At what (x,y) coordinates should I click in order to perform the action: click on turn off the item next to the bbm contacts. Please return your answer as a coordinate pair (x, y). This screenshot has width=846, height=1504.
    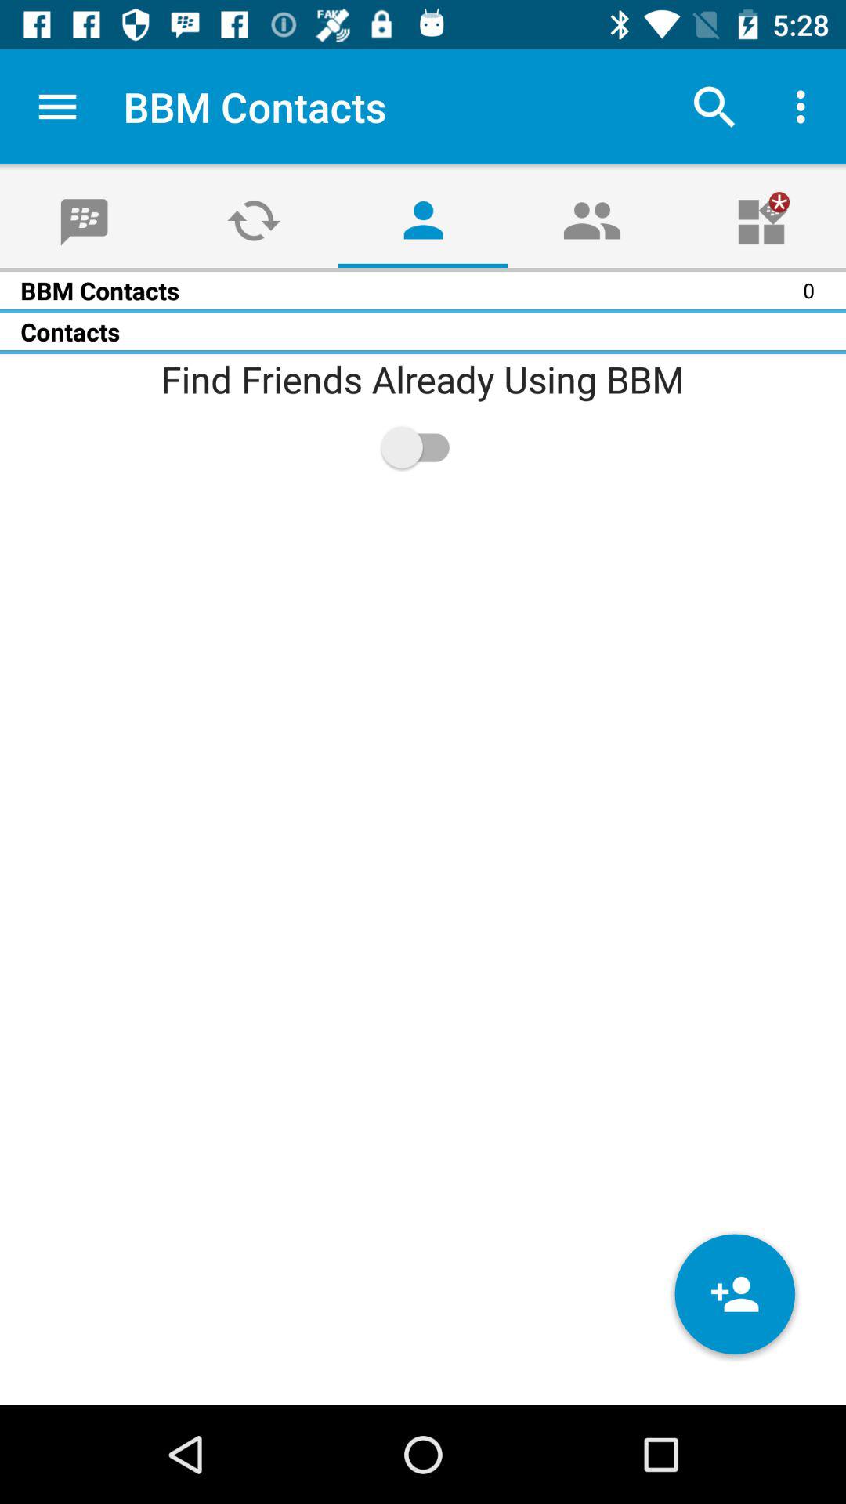
    Looking at the image, I should click on (57, 107).